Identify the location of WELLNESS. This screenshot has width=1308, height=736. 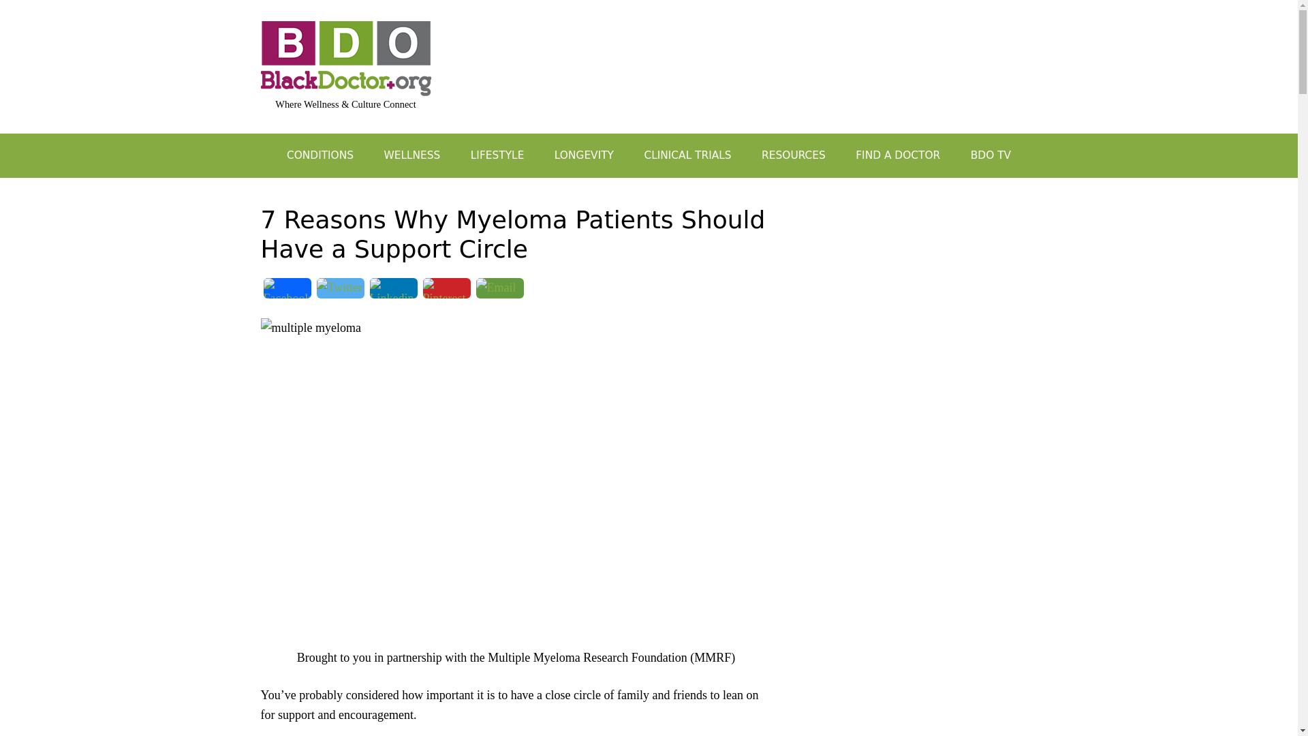
(411, 155).